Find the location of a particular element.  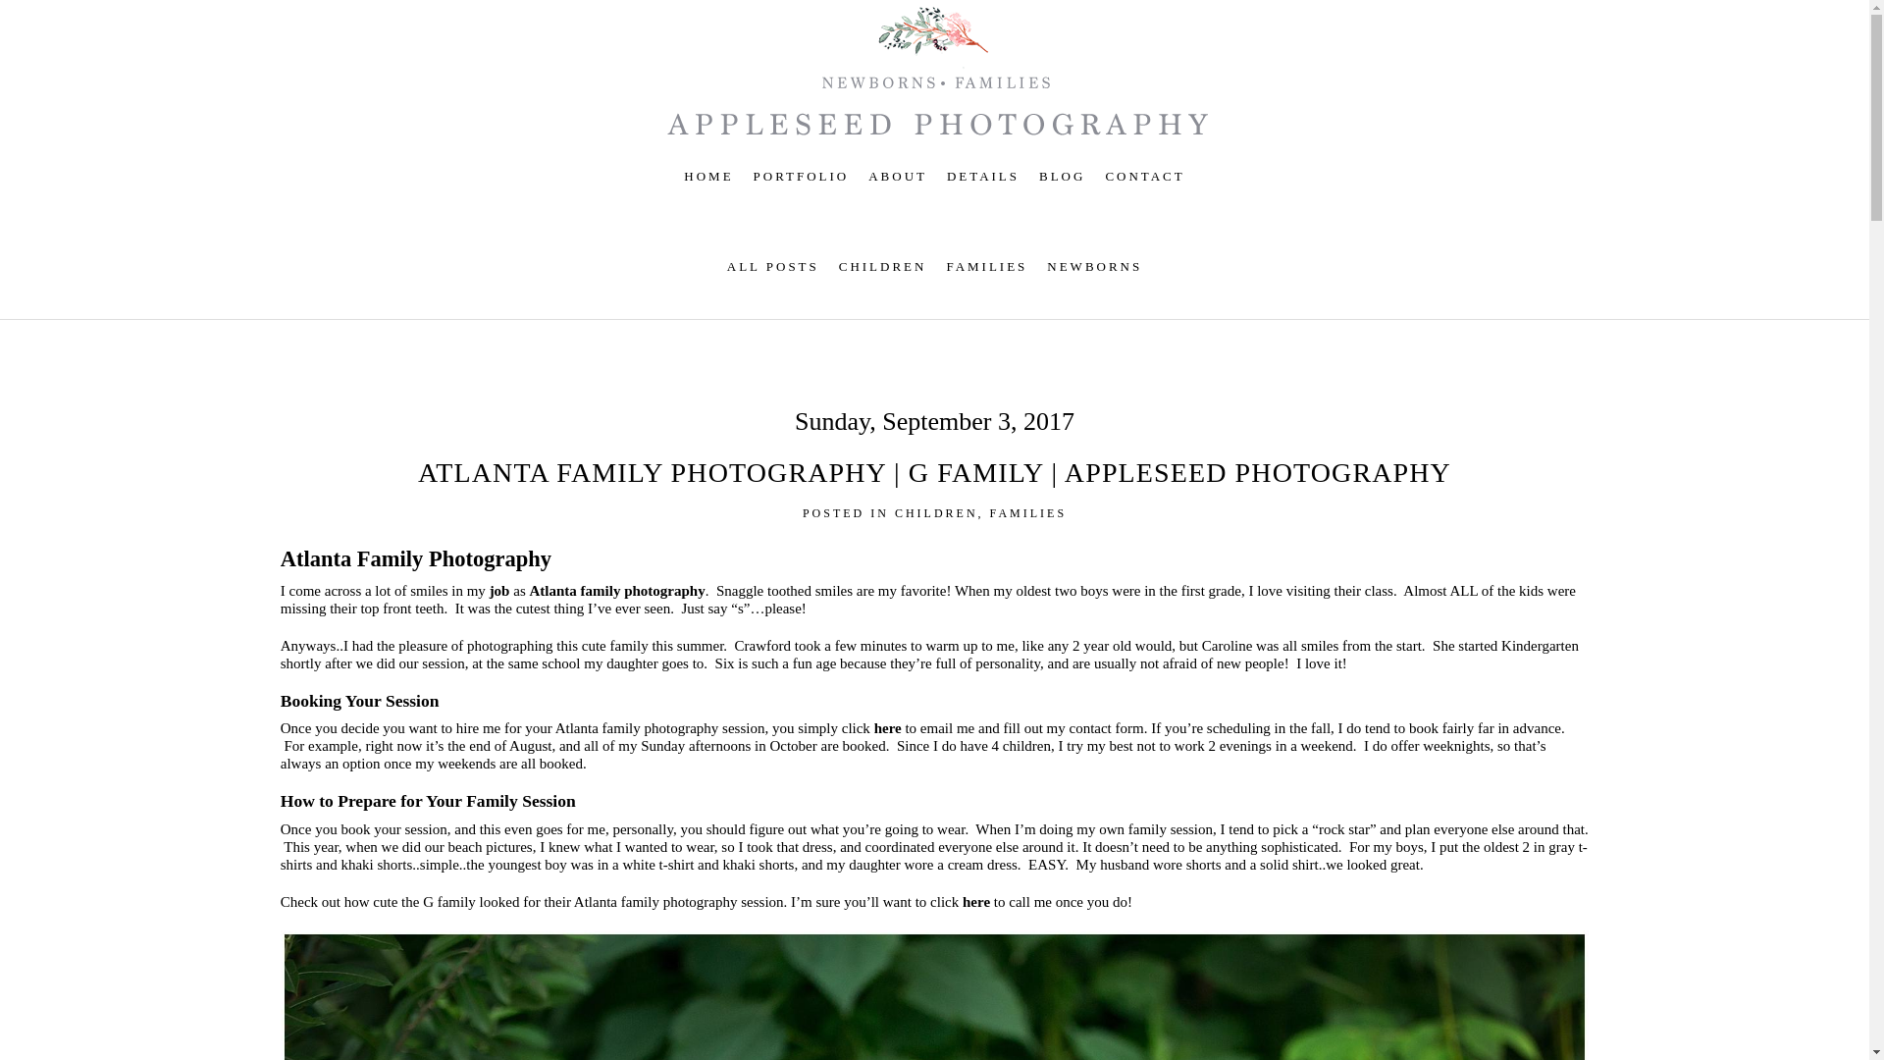

CHILDREN is located at coordinates (882, 265).